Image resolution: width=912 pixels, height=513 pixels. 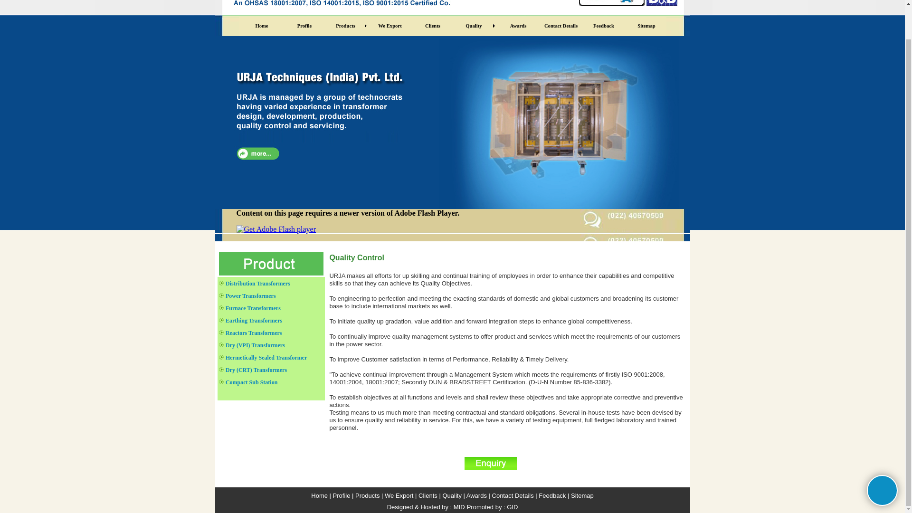 I want to click on Furnace Transformers, so click(x=253, y=308).